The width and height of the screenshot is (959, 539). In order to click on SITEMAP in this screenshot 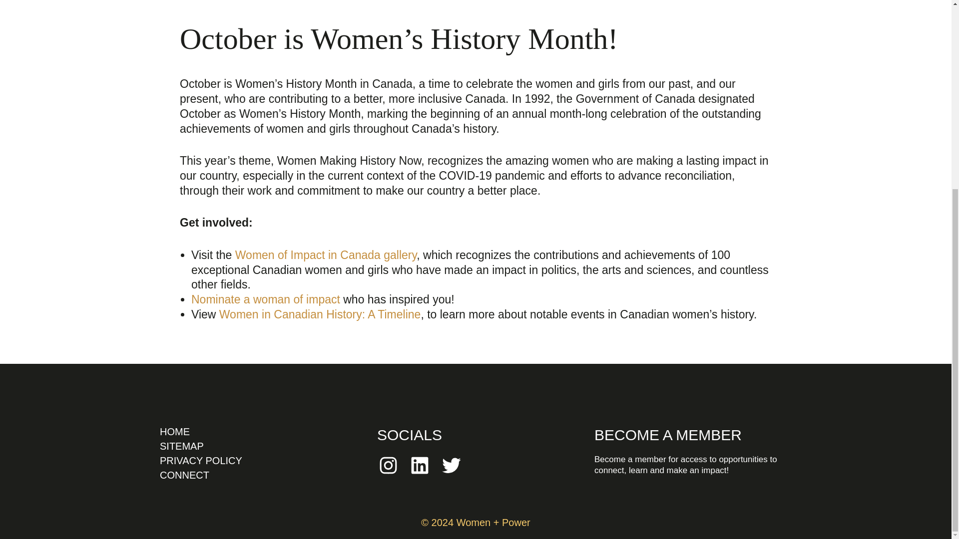, I will do `click(182, 446)`.